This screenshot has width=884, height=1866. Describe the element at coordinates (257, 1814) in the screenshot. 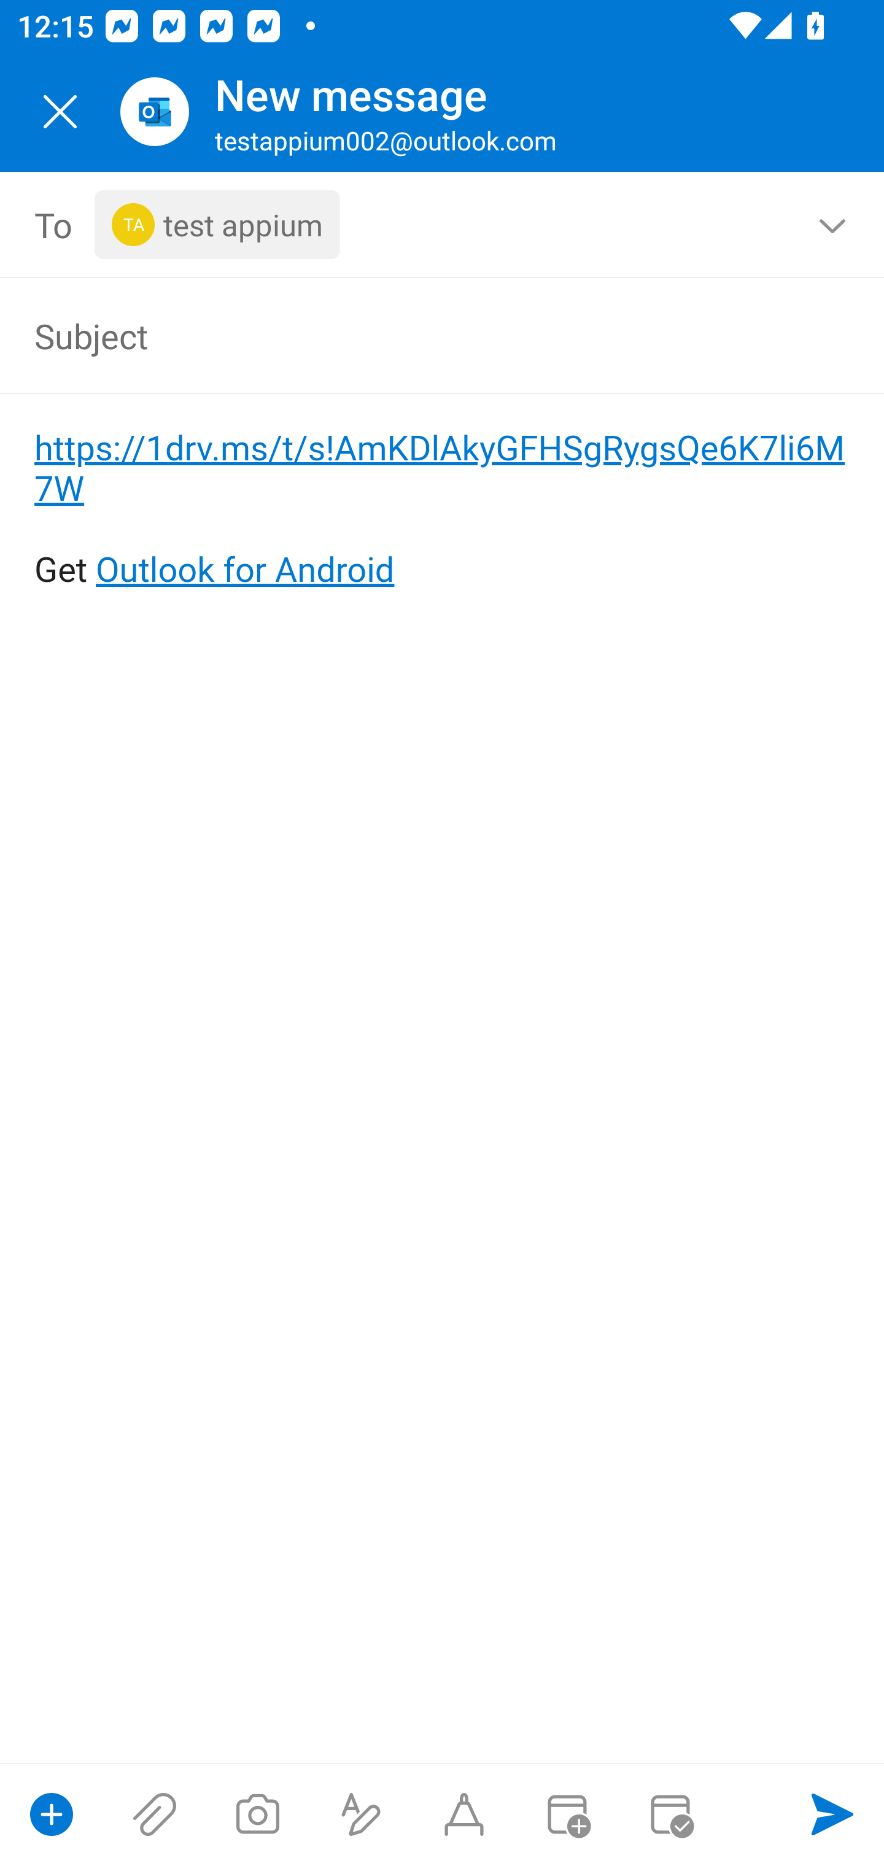

I see `Take a photo` at that location.